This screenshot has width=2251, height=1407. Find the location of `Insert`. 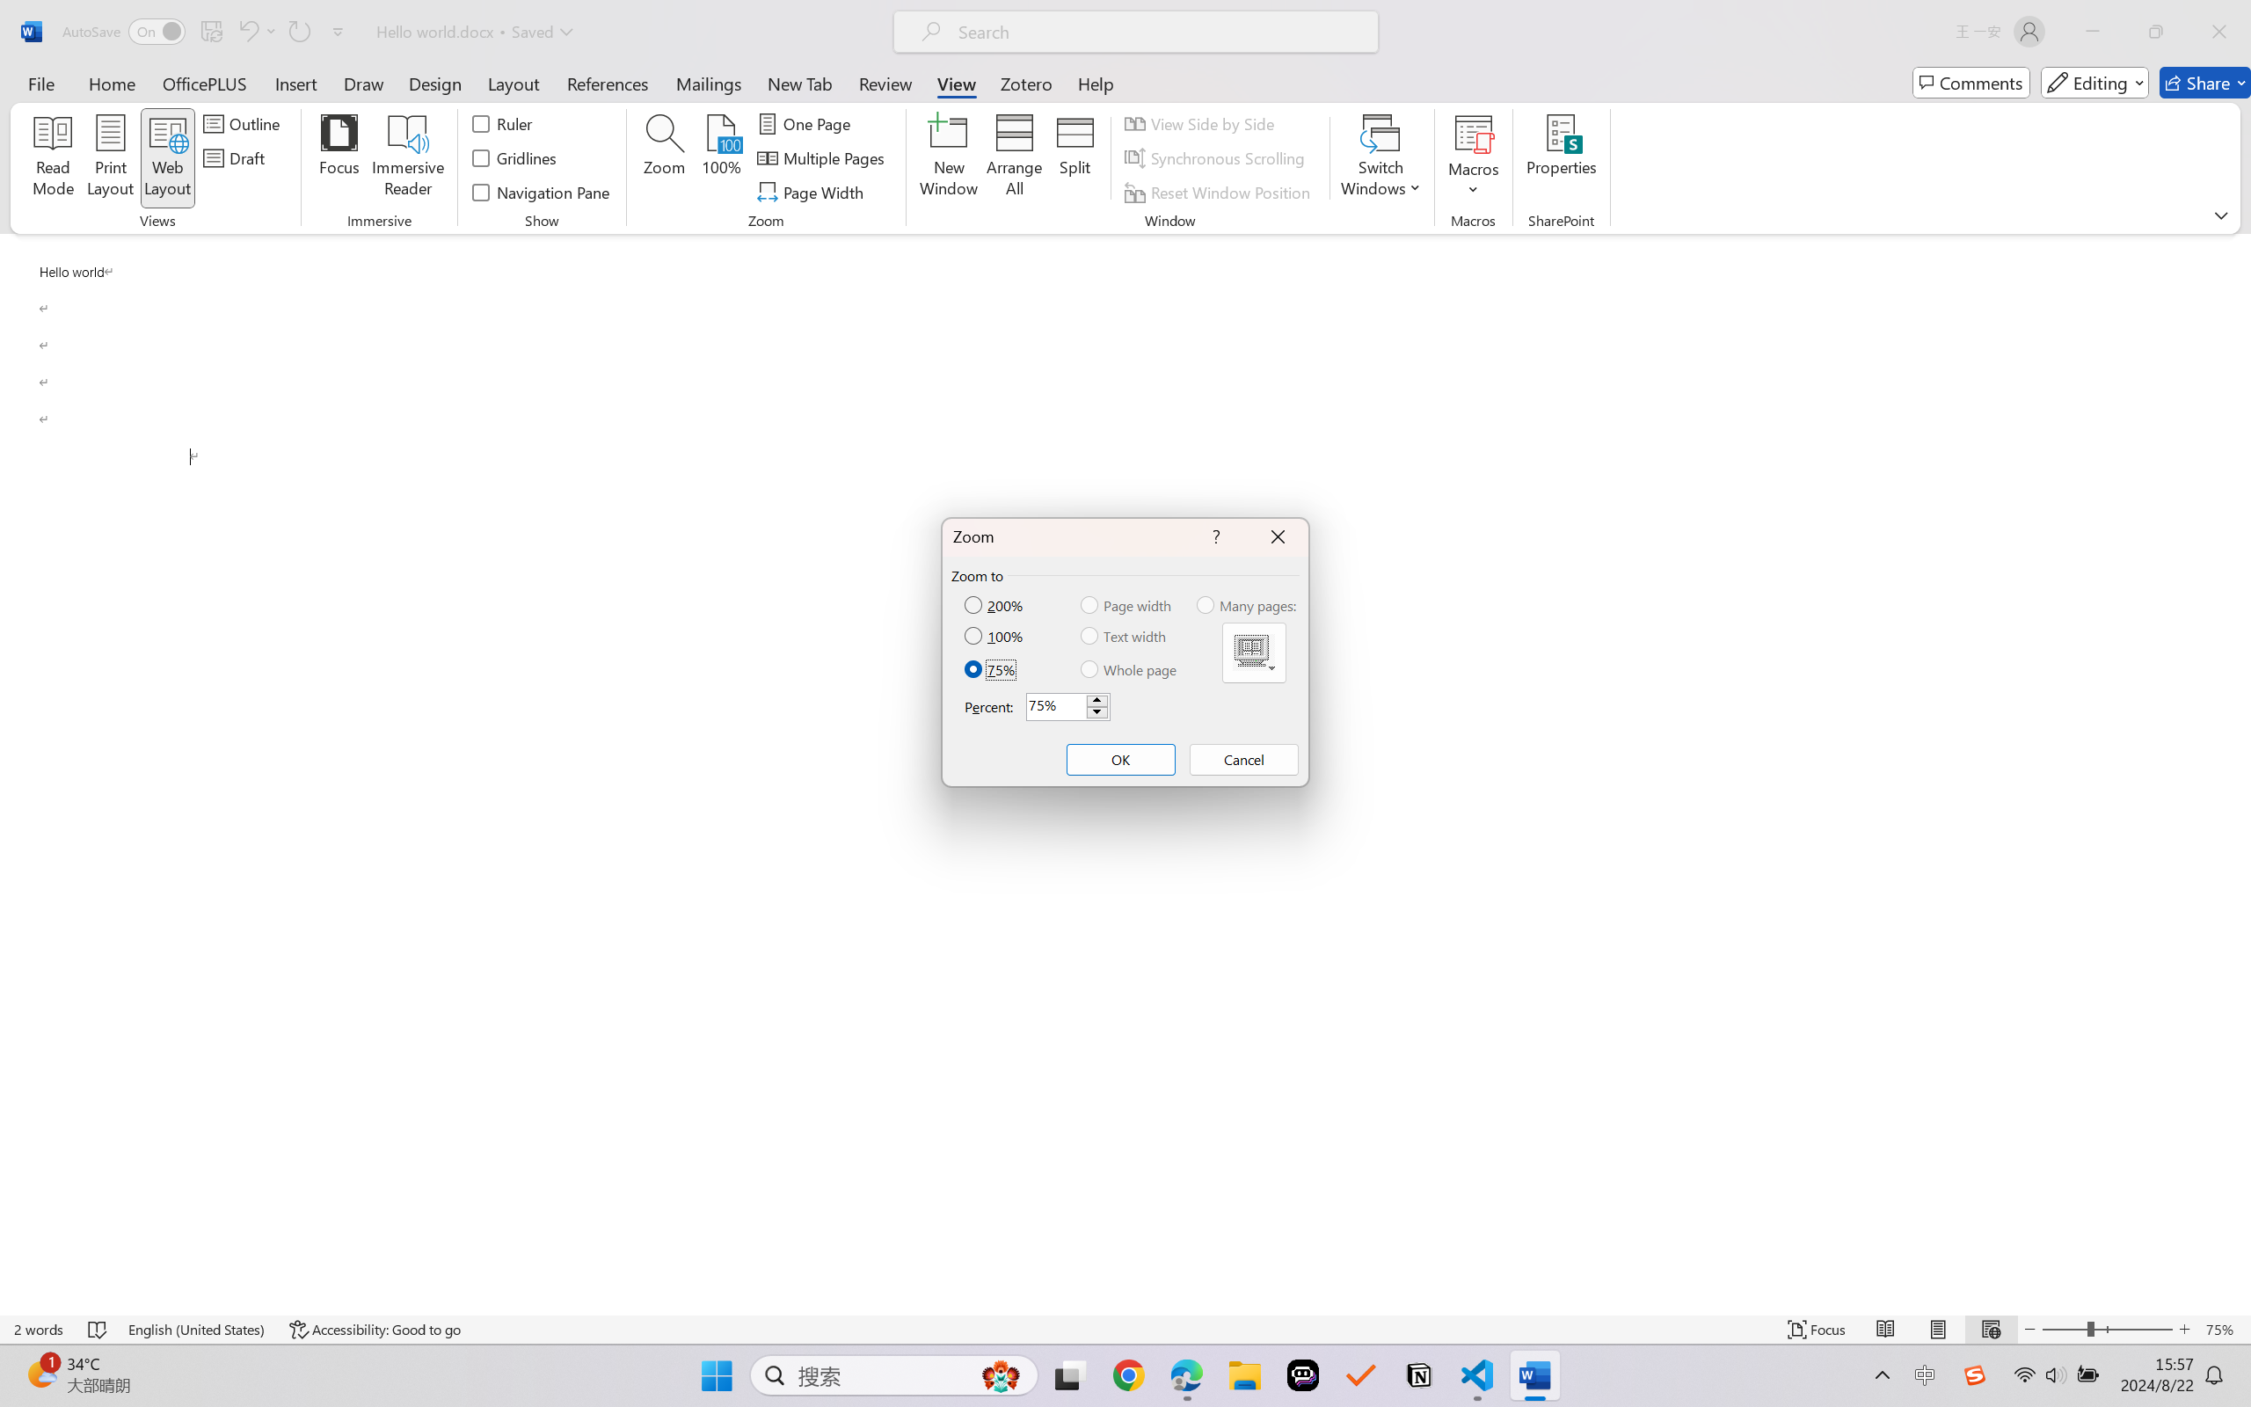

Insert is located at coordinates (295, 83).